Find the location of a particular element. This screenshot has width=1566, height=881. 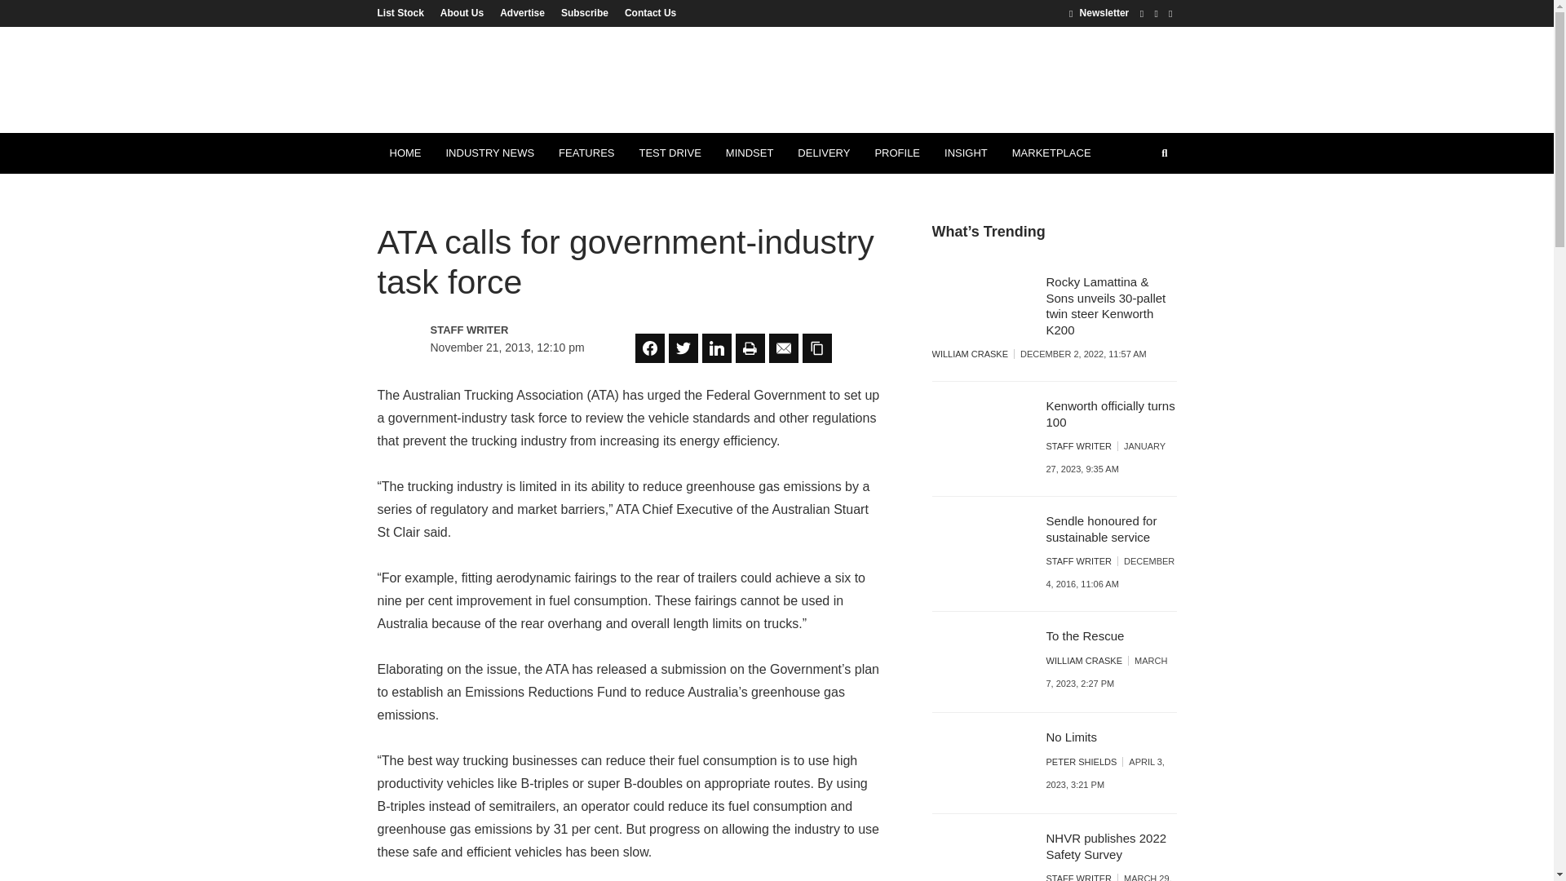

INSIGHT is located at coordinates (966, 153).